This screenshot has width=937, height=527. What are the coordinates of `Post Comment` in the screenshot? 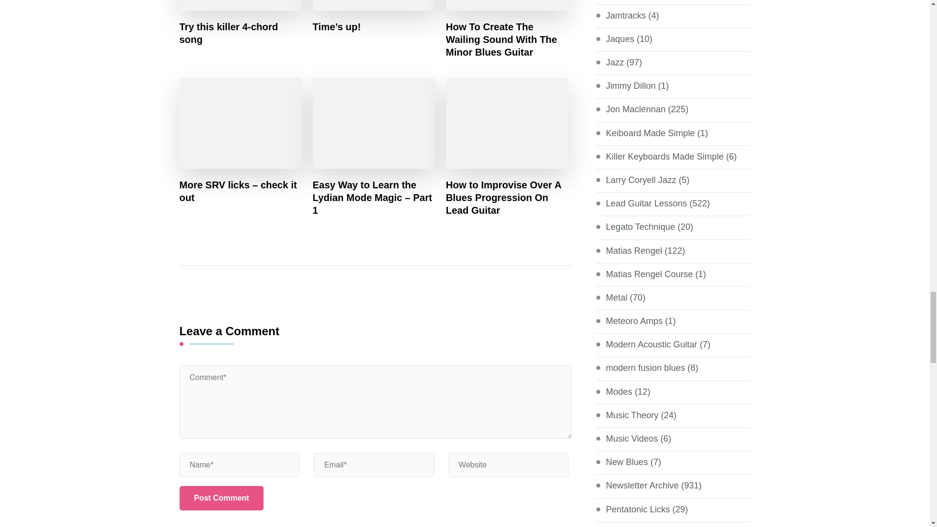 It's located at (222, 498).